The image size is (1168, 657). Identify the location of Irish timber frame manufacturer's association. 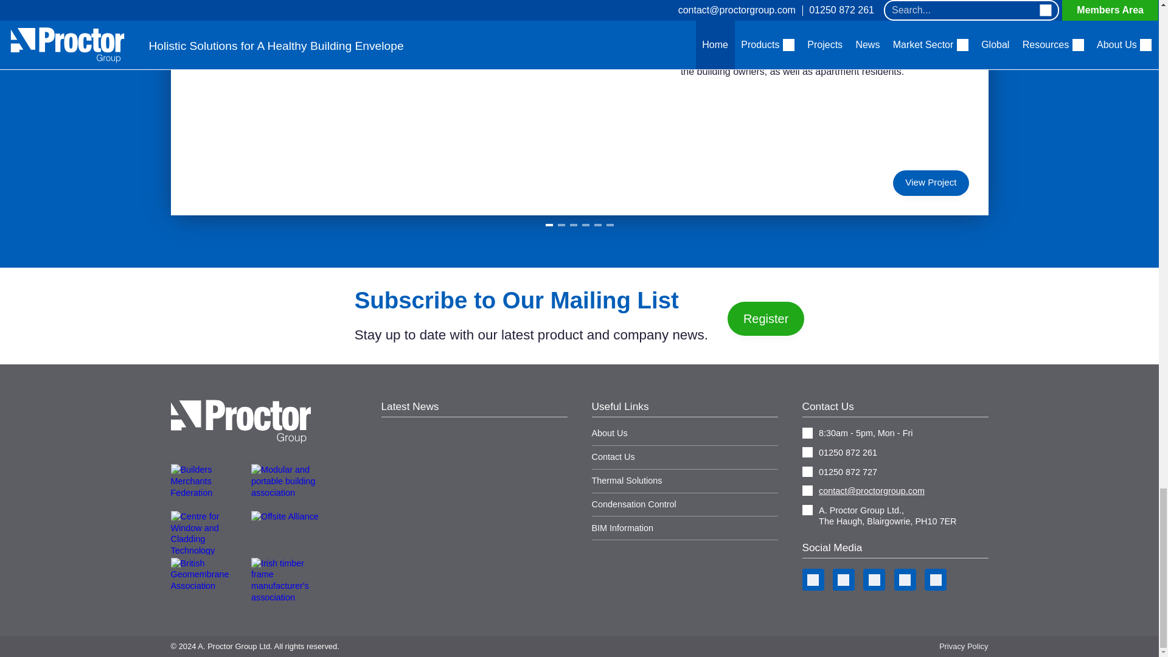
(290, 579).